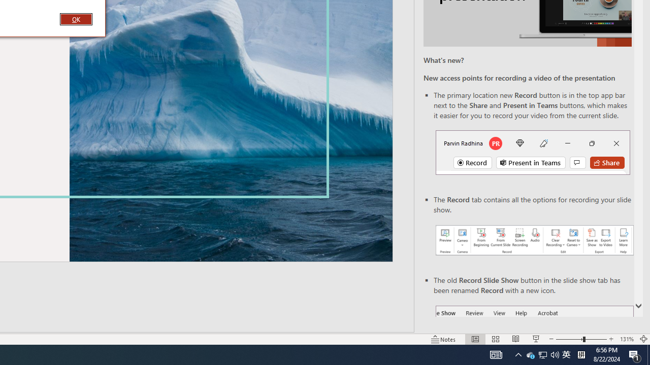 The width and height of the screenshot is (650, 365). Describe the element at coordinates (581, 339) in the screenshot. I see `Zoom` at that location.